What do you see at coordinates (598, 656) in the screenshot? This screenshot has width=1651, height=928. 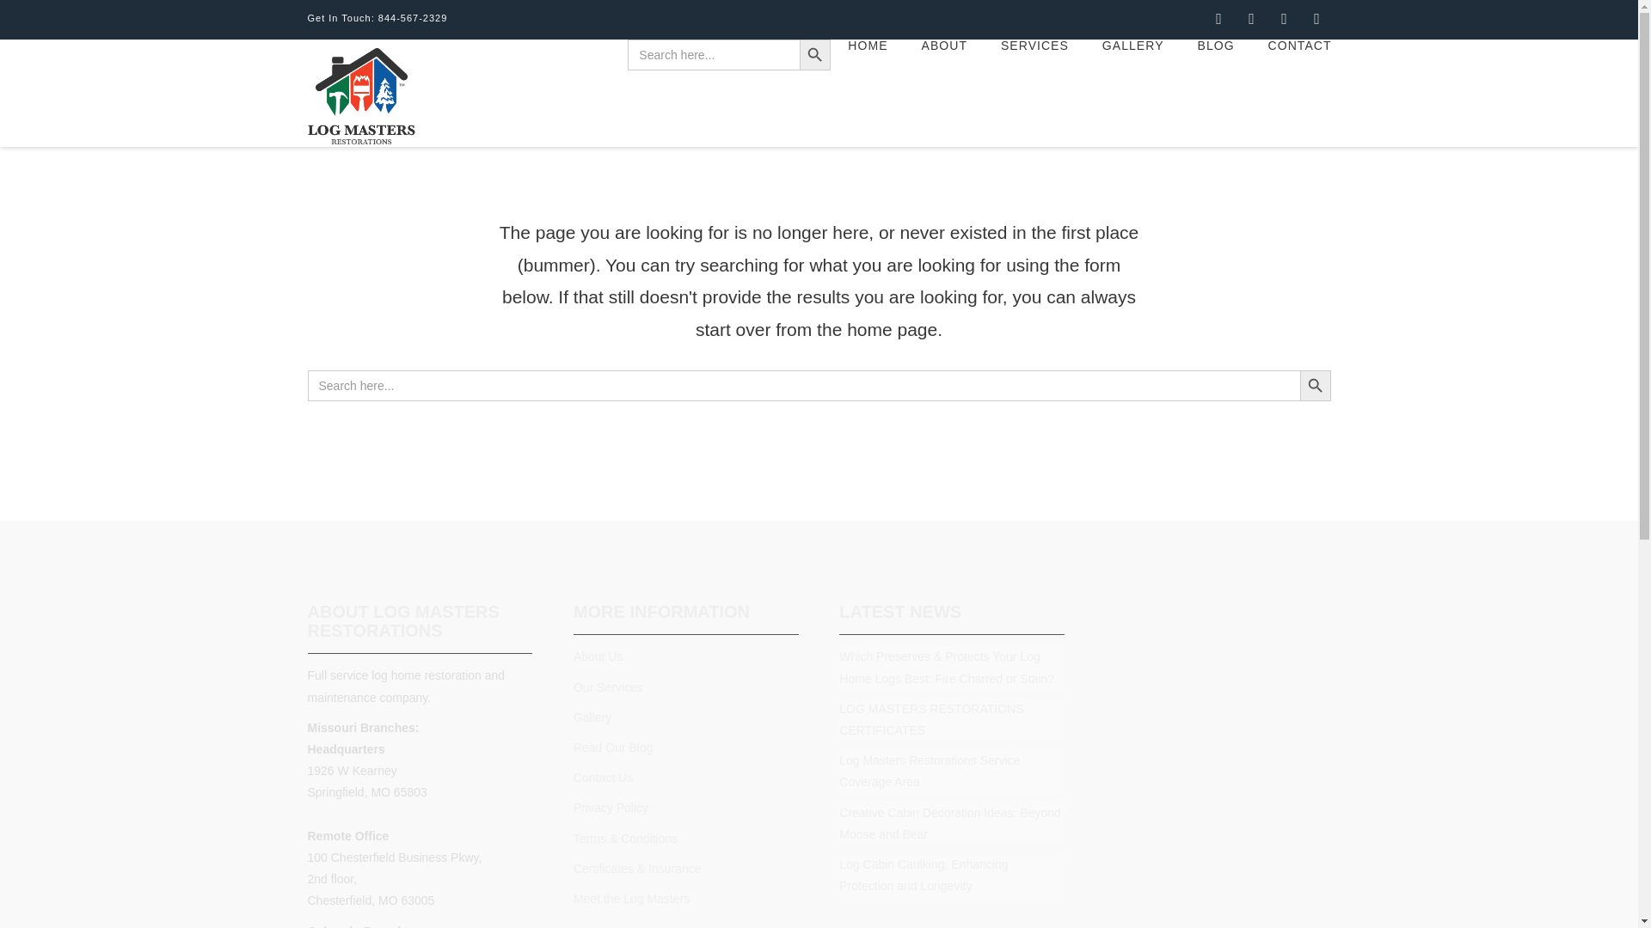 I see `About Us` at bounding box center [598, 656].